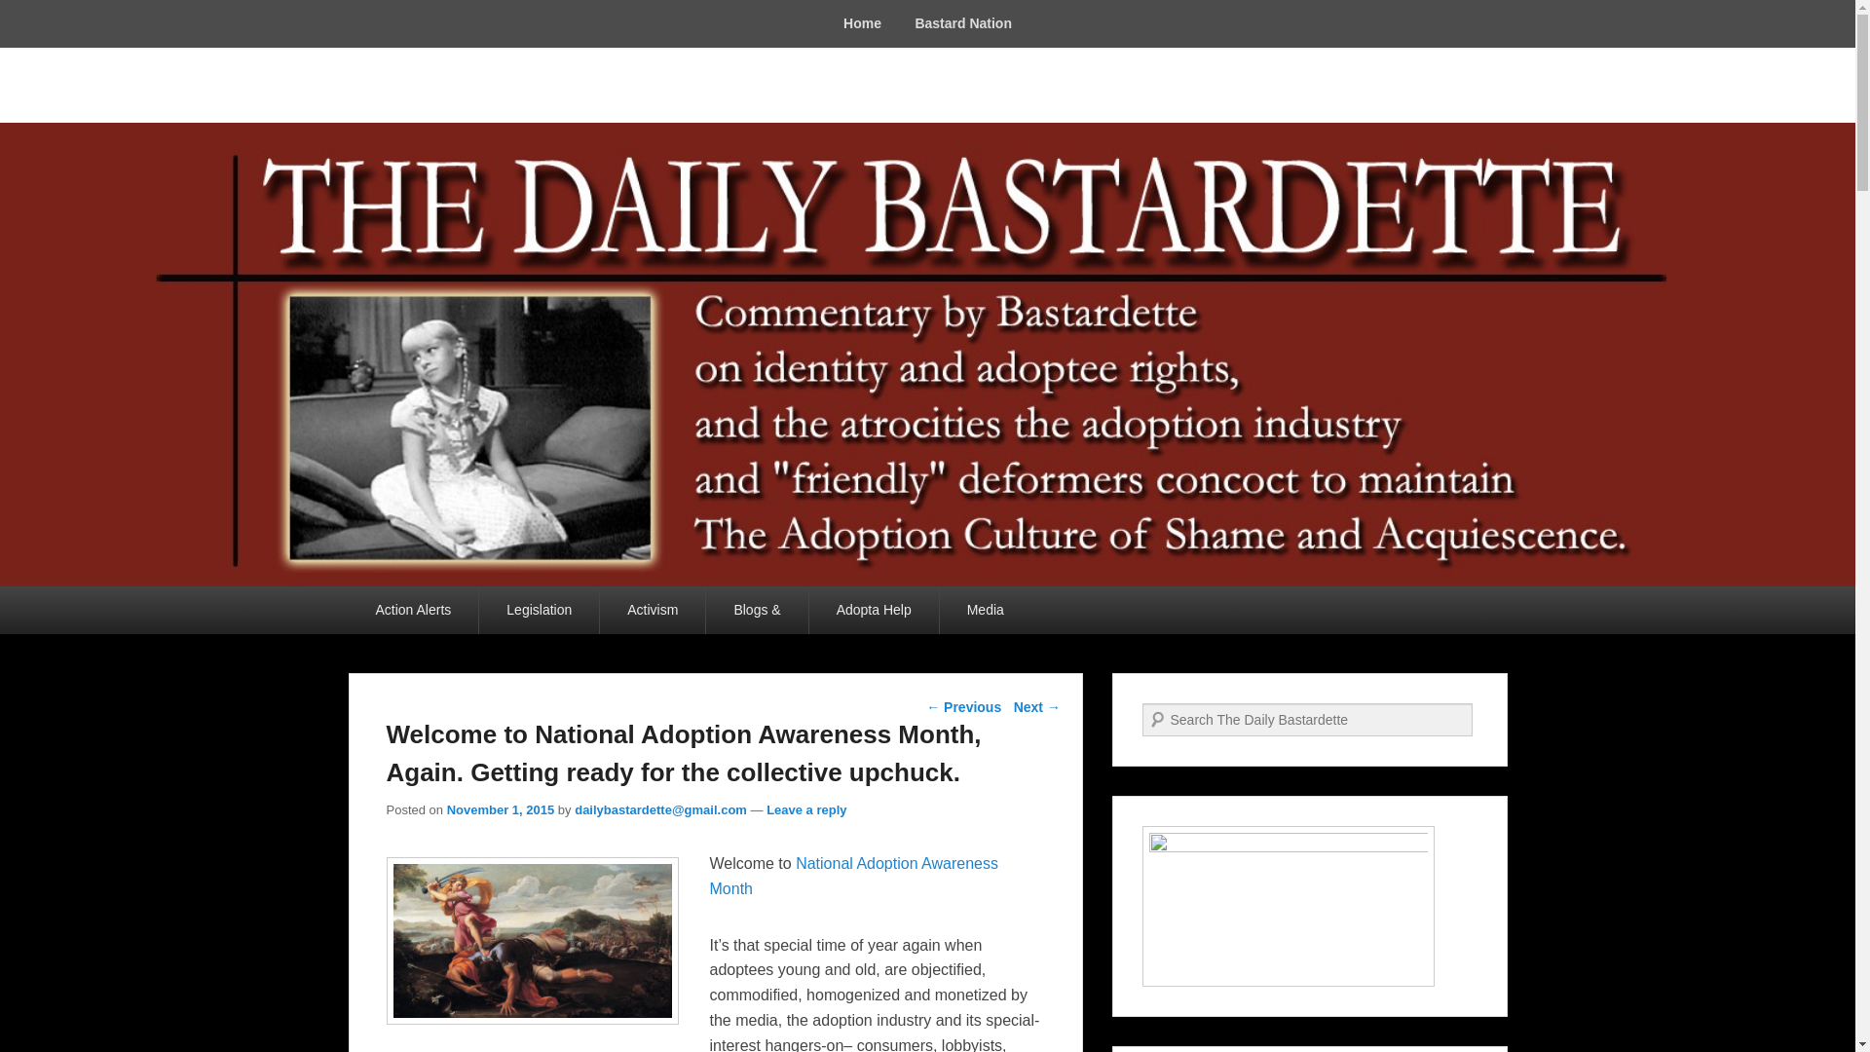 The image size is (1870, 1052). Describe the element at coordinates (962, 23) in the screenshot. I see `Bastard Nation` at that location.